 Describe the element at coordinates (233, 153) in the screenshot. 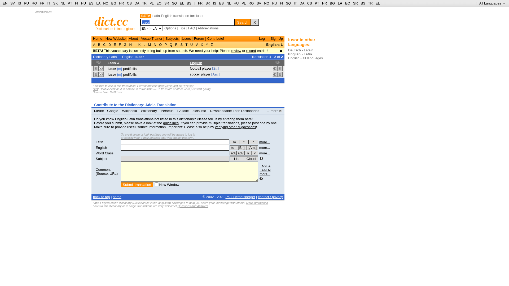

I see `adj` at that location.